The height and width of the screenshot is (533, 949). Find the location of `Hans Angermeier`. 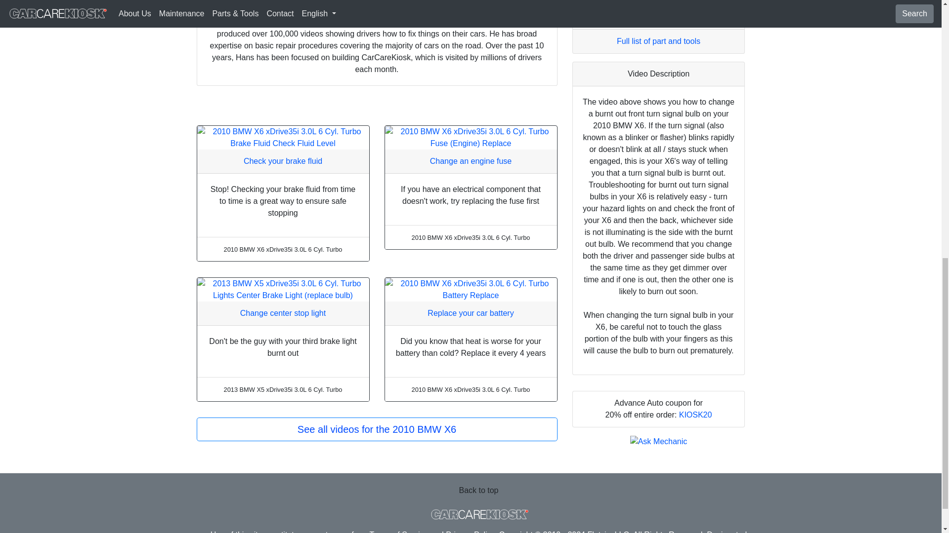

Hans Angermeier is located at coordinates (255, 22).